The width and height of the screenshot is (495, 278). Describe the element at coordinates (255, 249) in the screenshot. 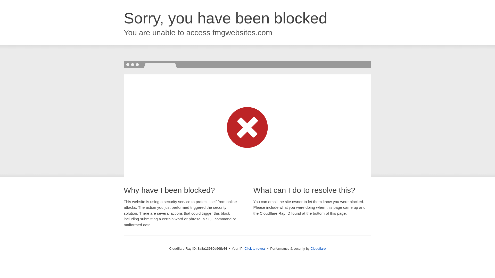

I see `Click to reveal` at that location.